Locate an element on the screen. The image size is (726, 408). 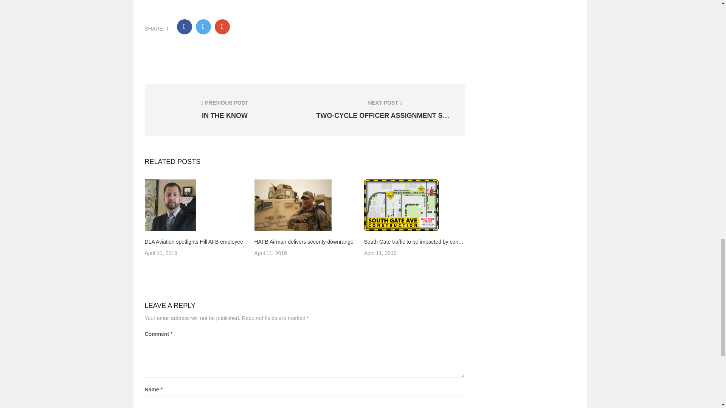
5cb5078f8d8f5.image is located at coordinates (170, 205).